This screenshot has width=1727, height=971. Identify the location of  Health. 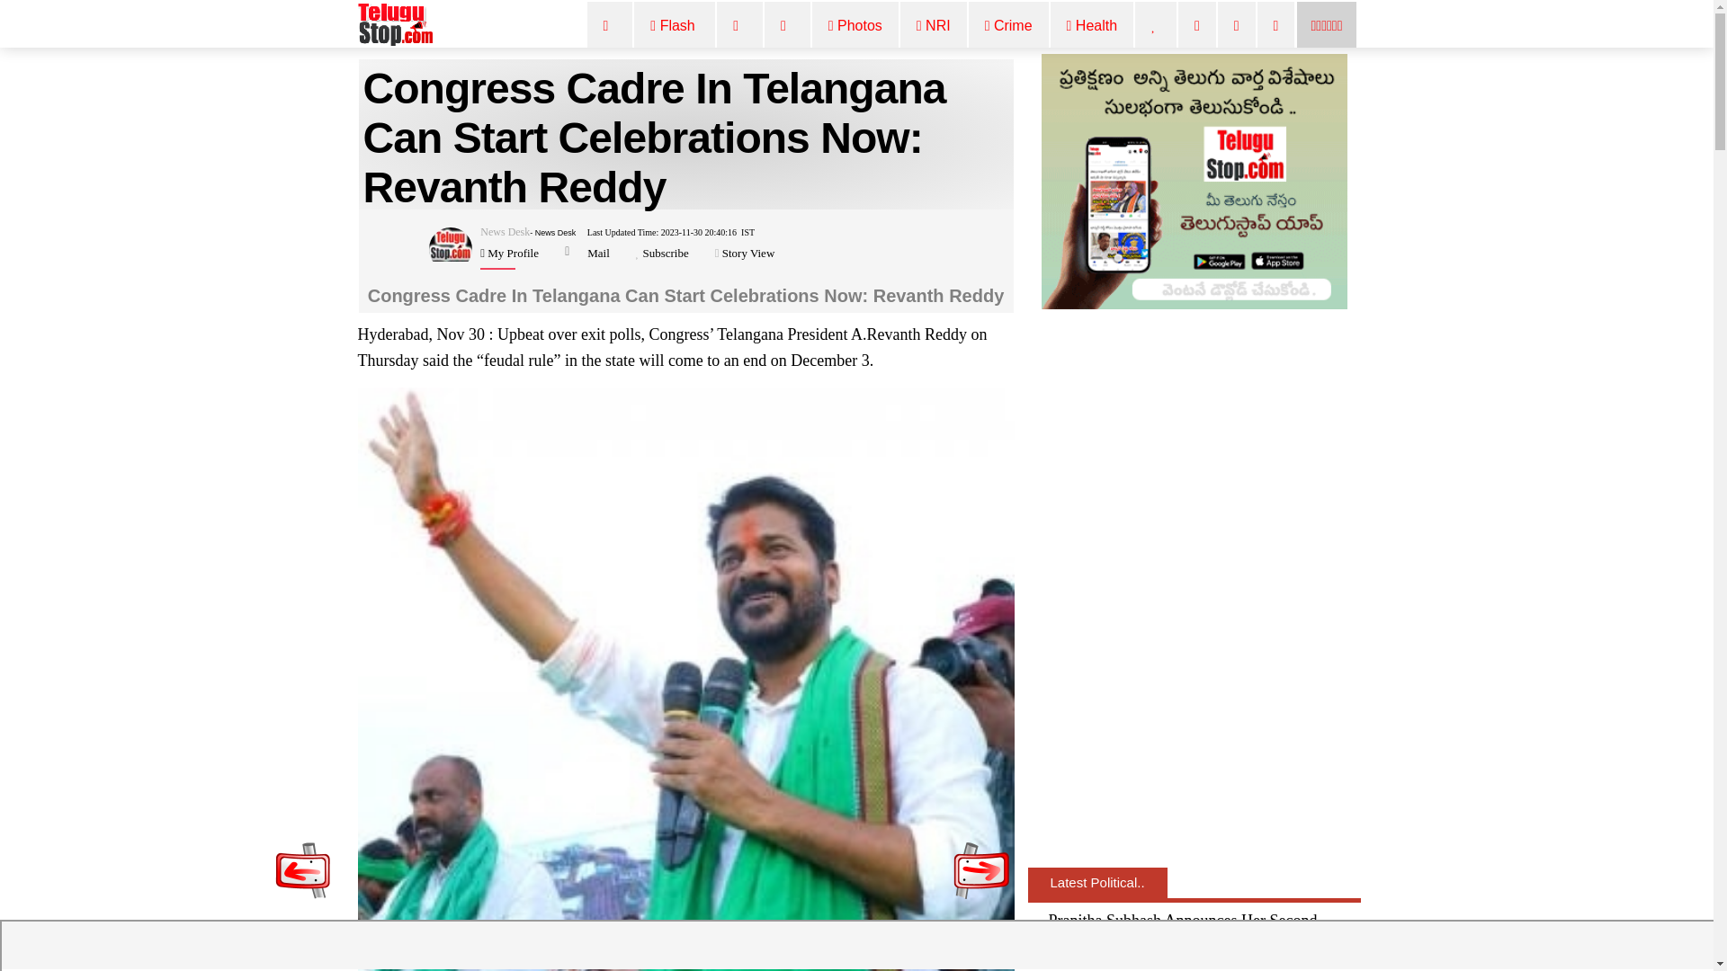
(1092, 27).